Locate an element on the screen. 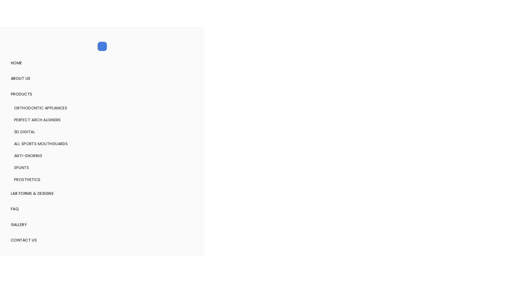 The width and height of the screenshot is (522, 293). ORTHODONTIC APPLIANCES is located at coordinates (102, 108).